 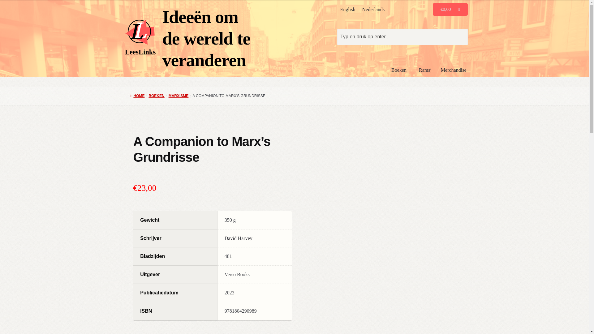 I want to click on Zoeken, so click(x=402, y=36).